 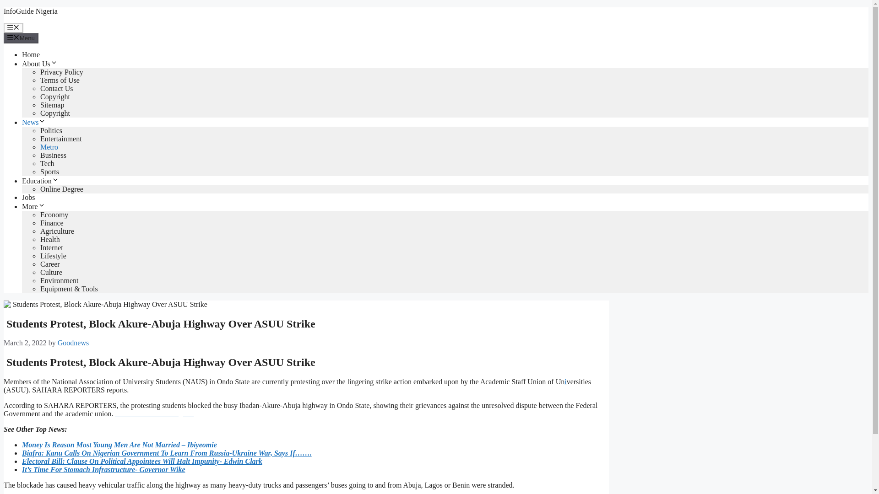 I want to click on Copyright, so click(x=55, y=113).